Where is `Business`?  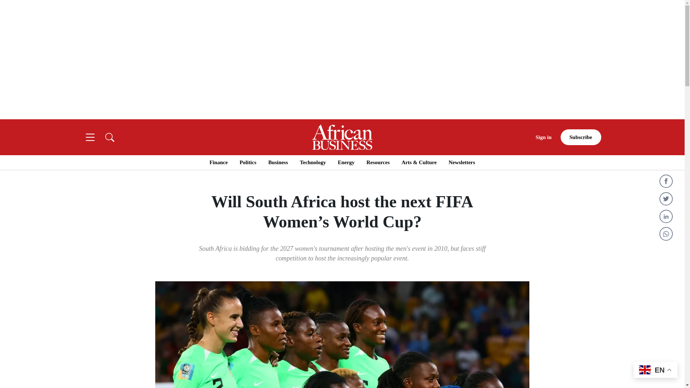
Business is located at coordinates (278, 162).